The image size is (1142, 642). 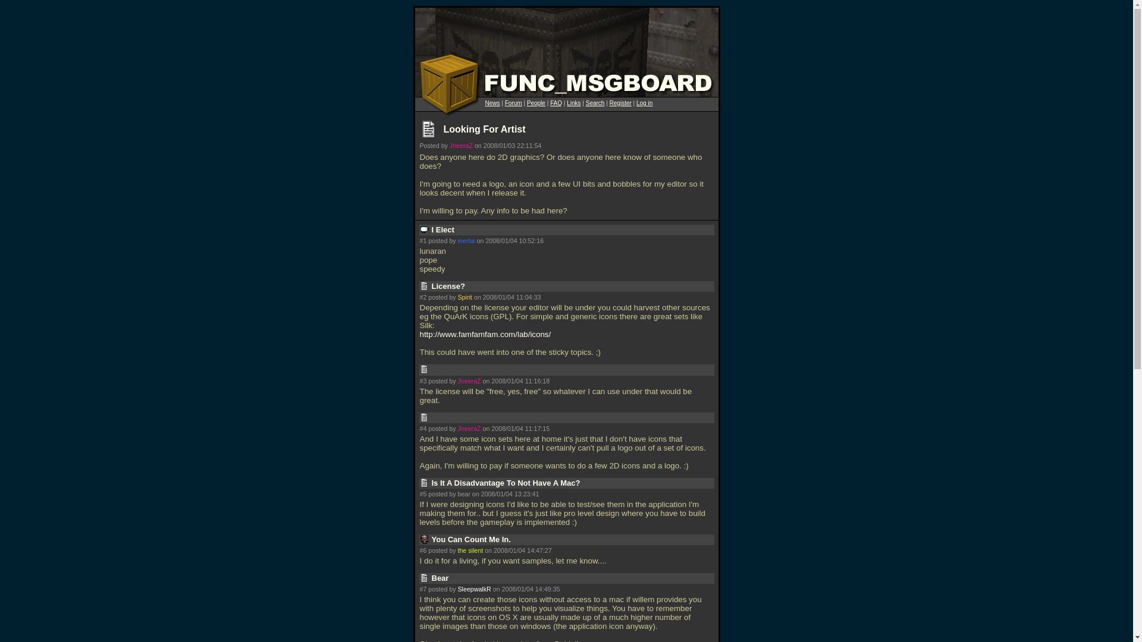 I want to click on the silent, so click(x=470, y=550).